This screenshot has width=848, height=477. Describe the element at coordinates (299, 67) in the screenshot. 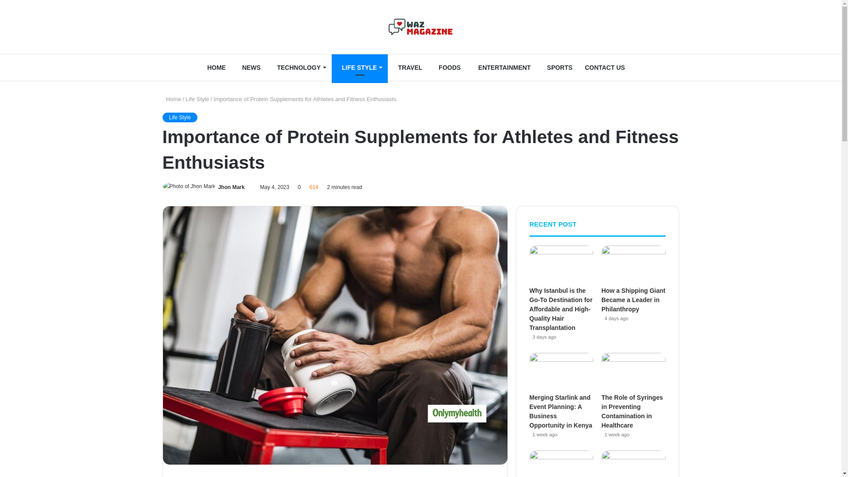

I see `TECHNOLOGY` at that location.